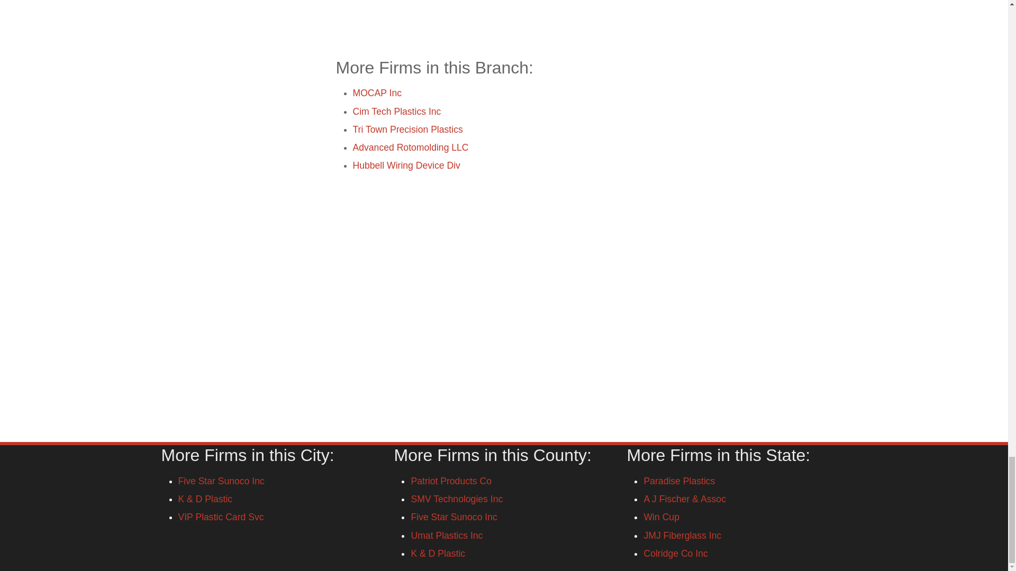  What do you see at coordinates (397, 111) in the screenshot?
I see `Cim Tech Plastics Inc` at bounding box center [397, 111].